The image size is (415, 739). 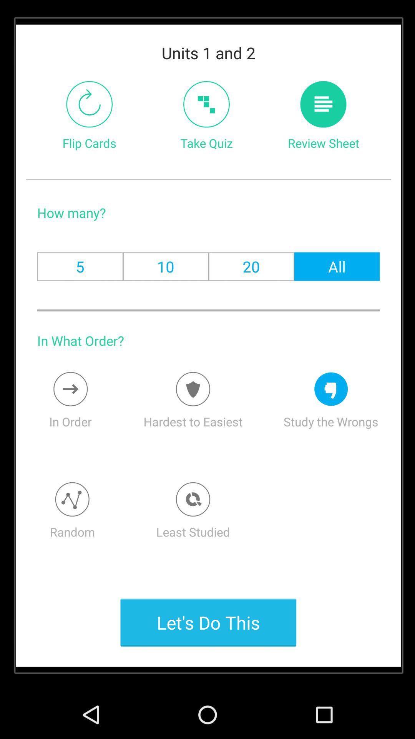 What do you see at coordinates (324, 104) in the screenshot?
I see `opens the review sheet tab` at bounding box center [324, 104].